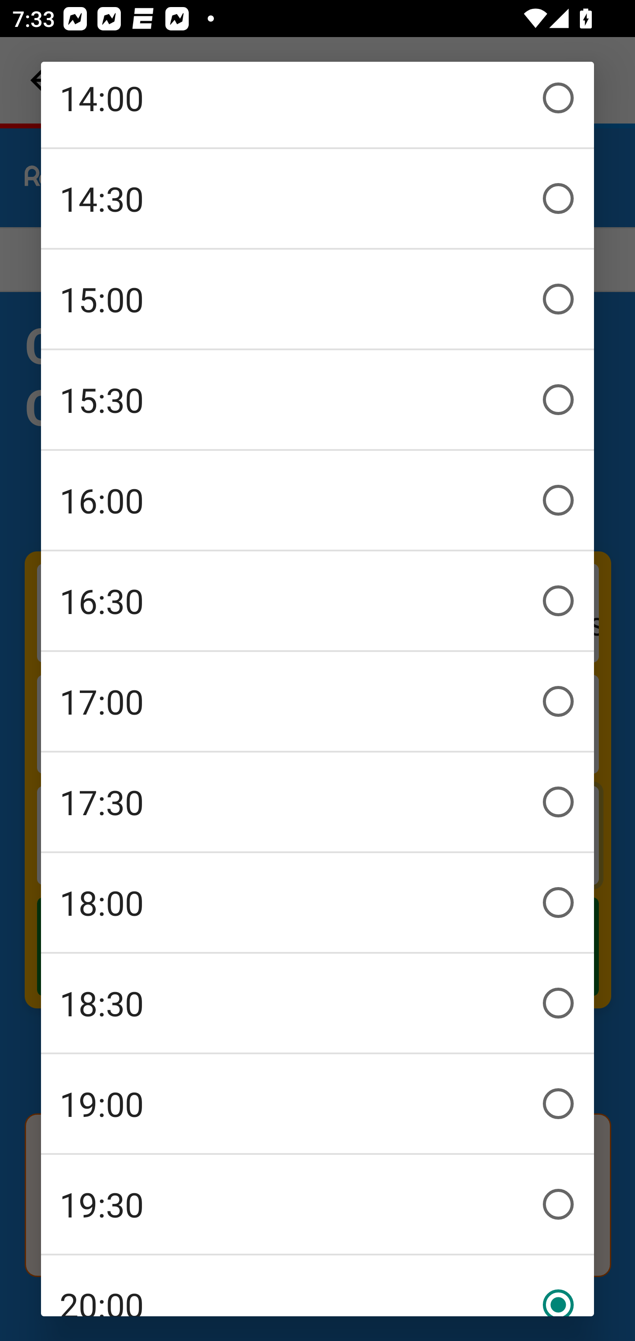 The image size is (635, 1341). I want to click on 17:30, so click(317, 802).